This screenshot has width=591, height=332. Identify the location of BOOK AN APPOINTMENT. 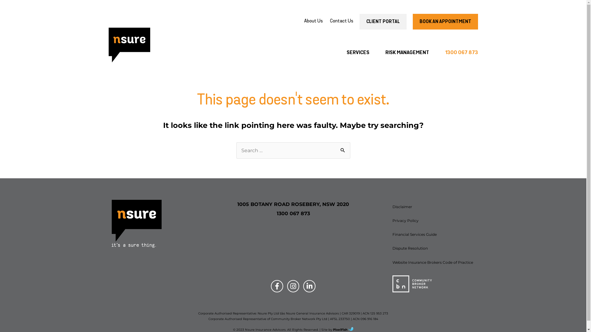
(445, 22).